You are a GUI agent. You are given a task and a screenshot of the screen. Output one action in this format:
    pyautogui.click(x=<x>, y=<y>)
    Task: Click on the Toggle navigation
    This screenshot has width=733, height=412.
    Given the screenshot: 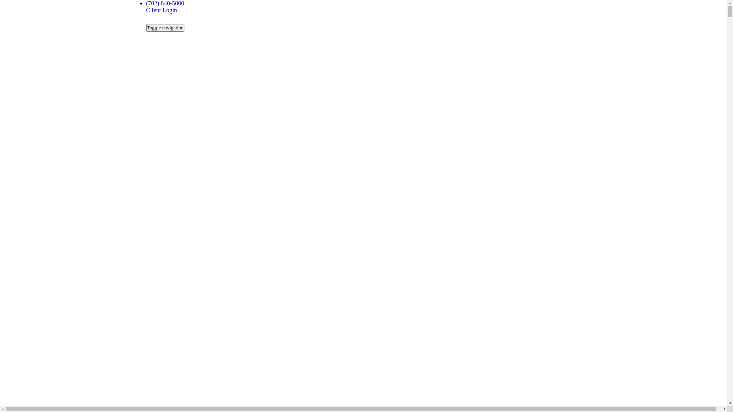 What is the action you would take?
    pyautogui.click(x=165, y=28)
    